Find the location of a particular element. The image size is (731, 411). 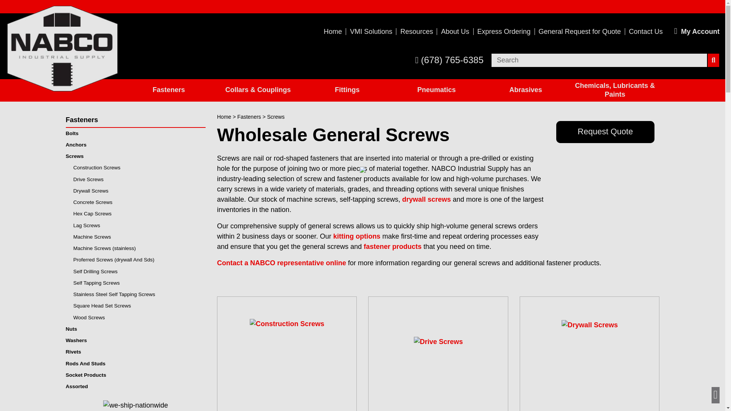

General Request for Quote is located at coordinates (580, 31).